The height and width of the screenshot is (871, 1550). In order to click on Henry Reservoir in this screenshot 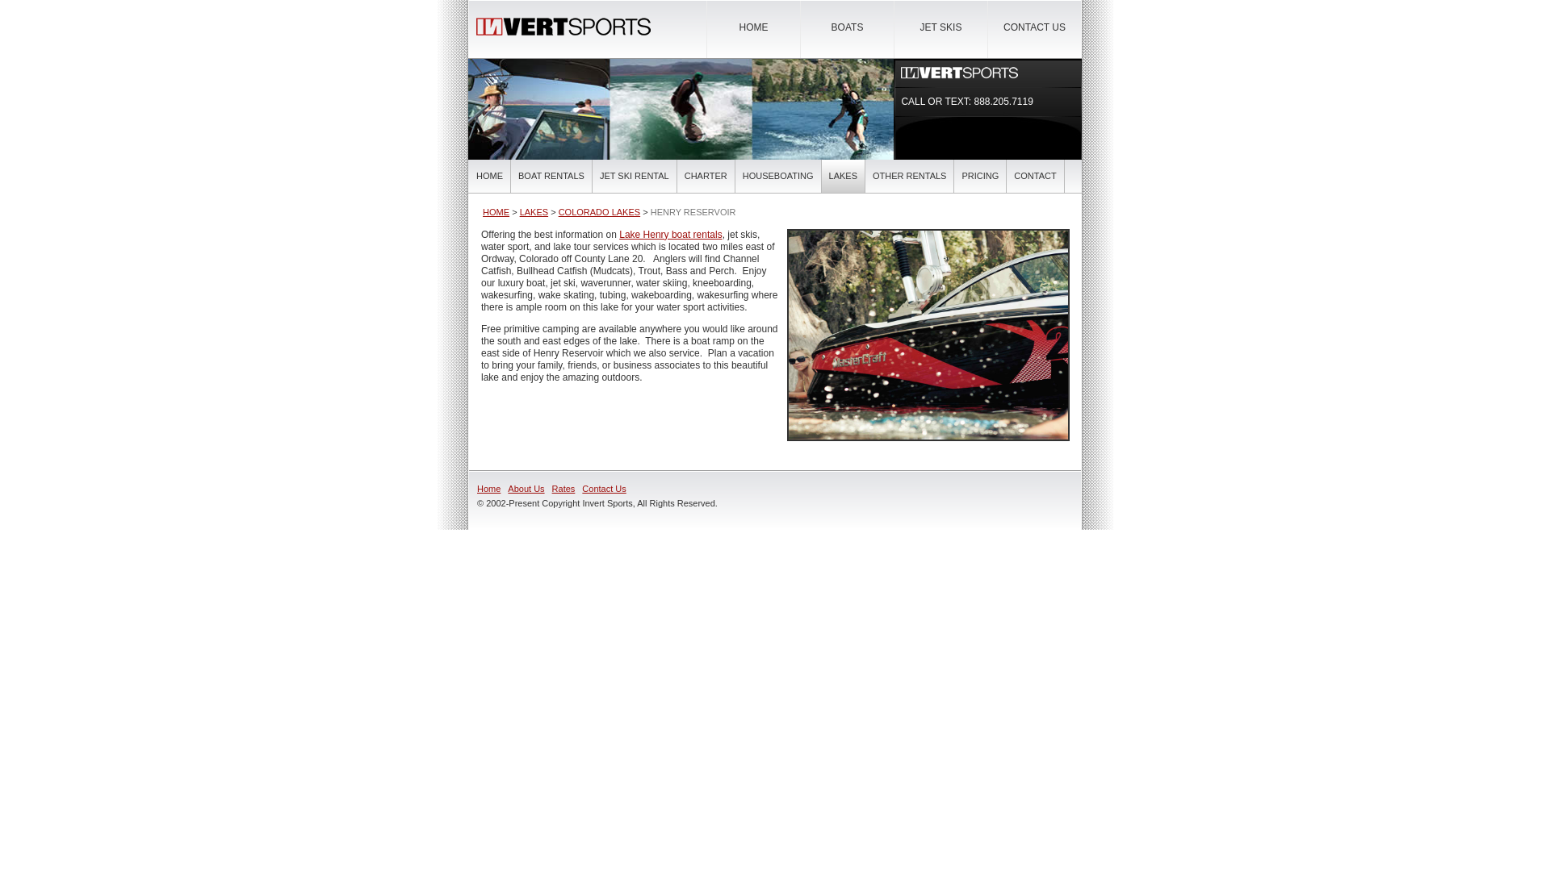, I will do `click(928, 335)`.